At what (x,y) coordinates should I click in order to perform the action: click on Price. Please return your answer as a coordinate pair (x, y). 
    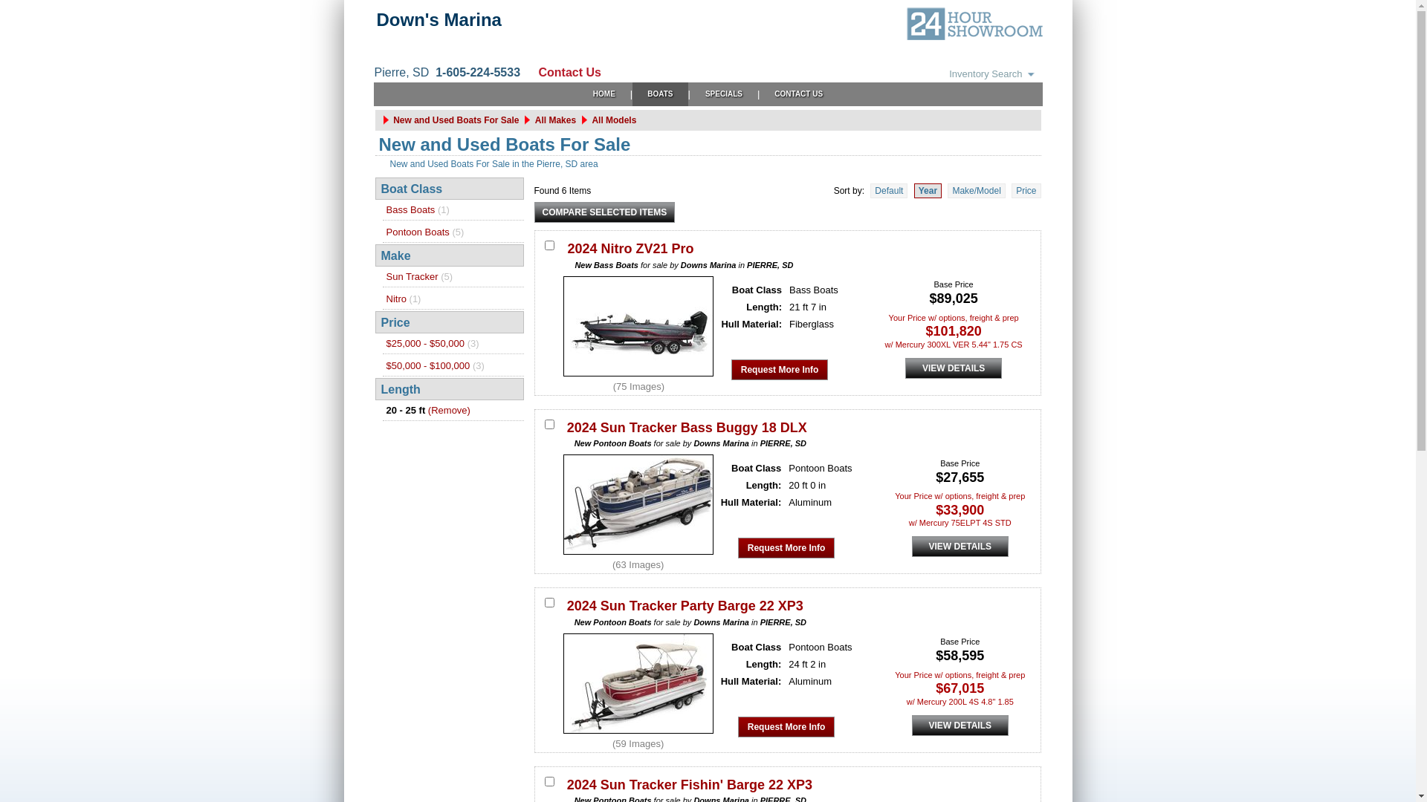
    Looking at the image, I should click on (1026, 191).